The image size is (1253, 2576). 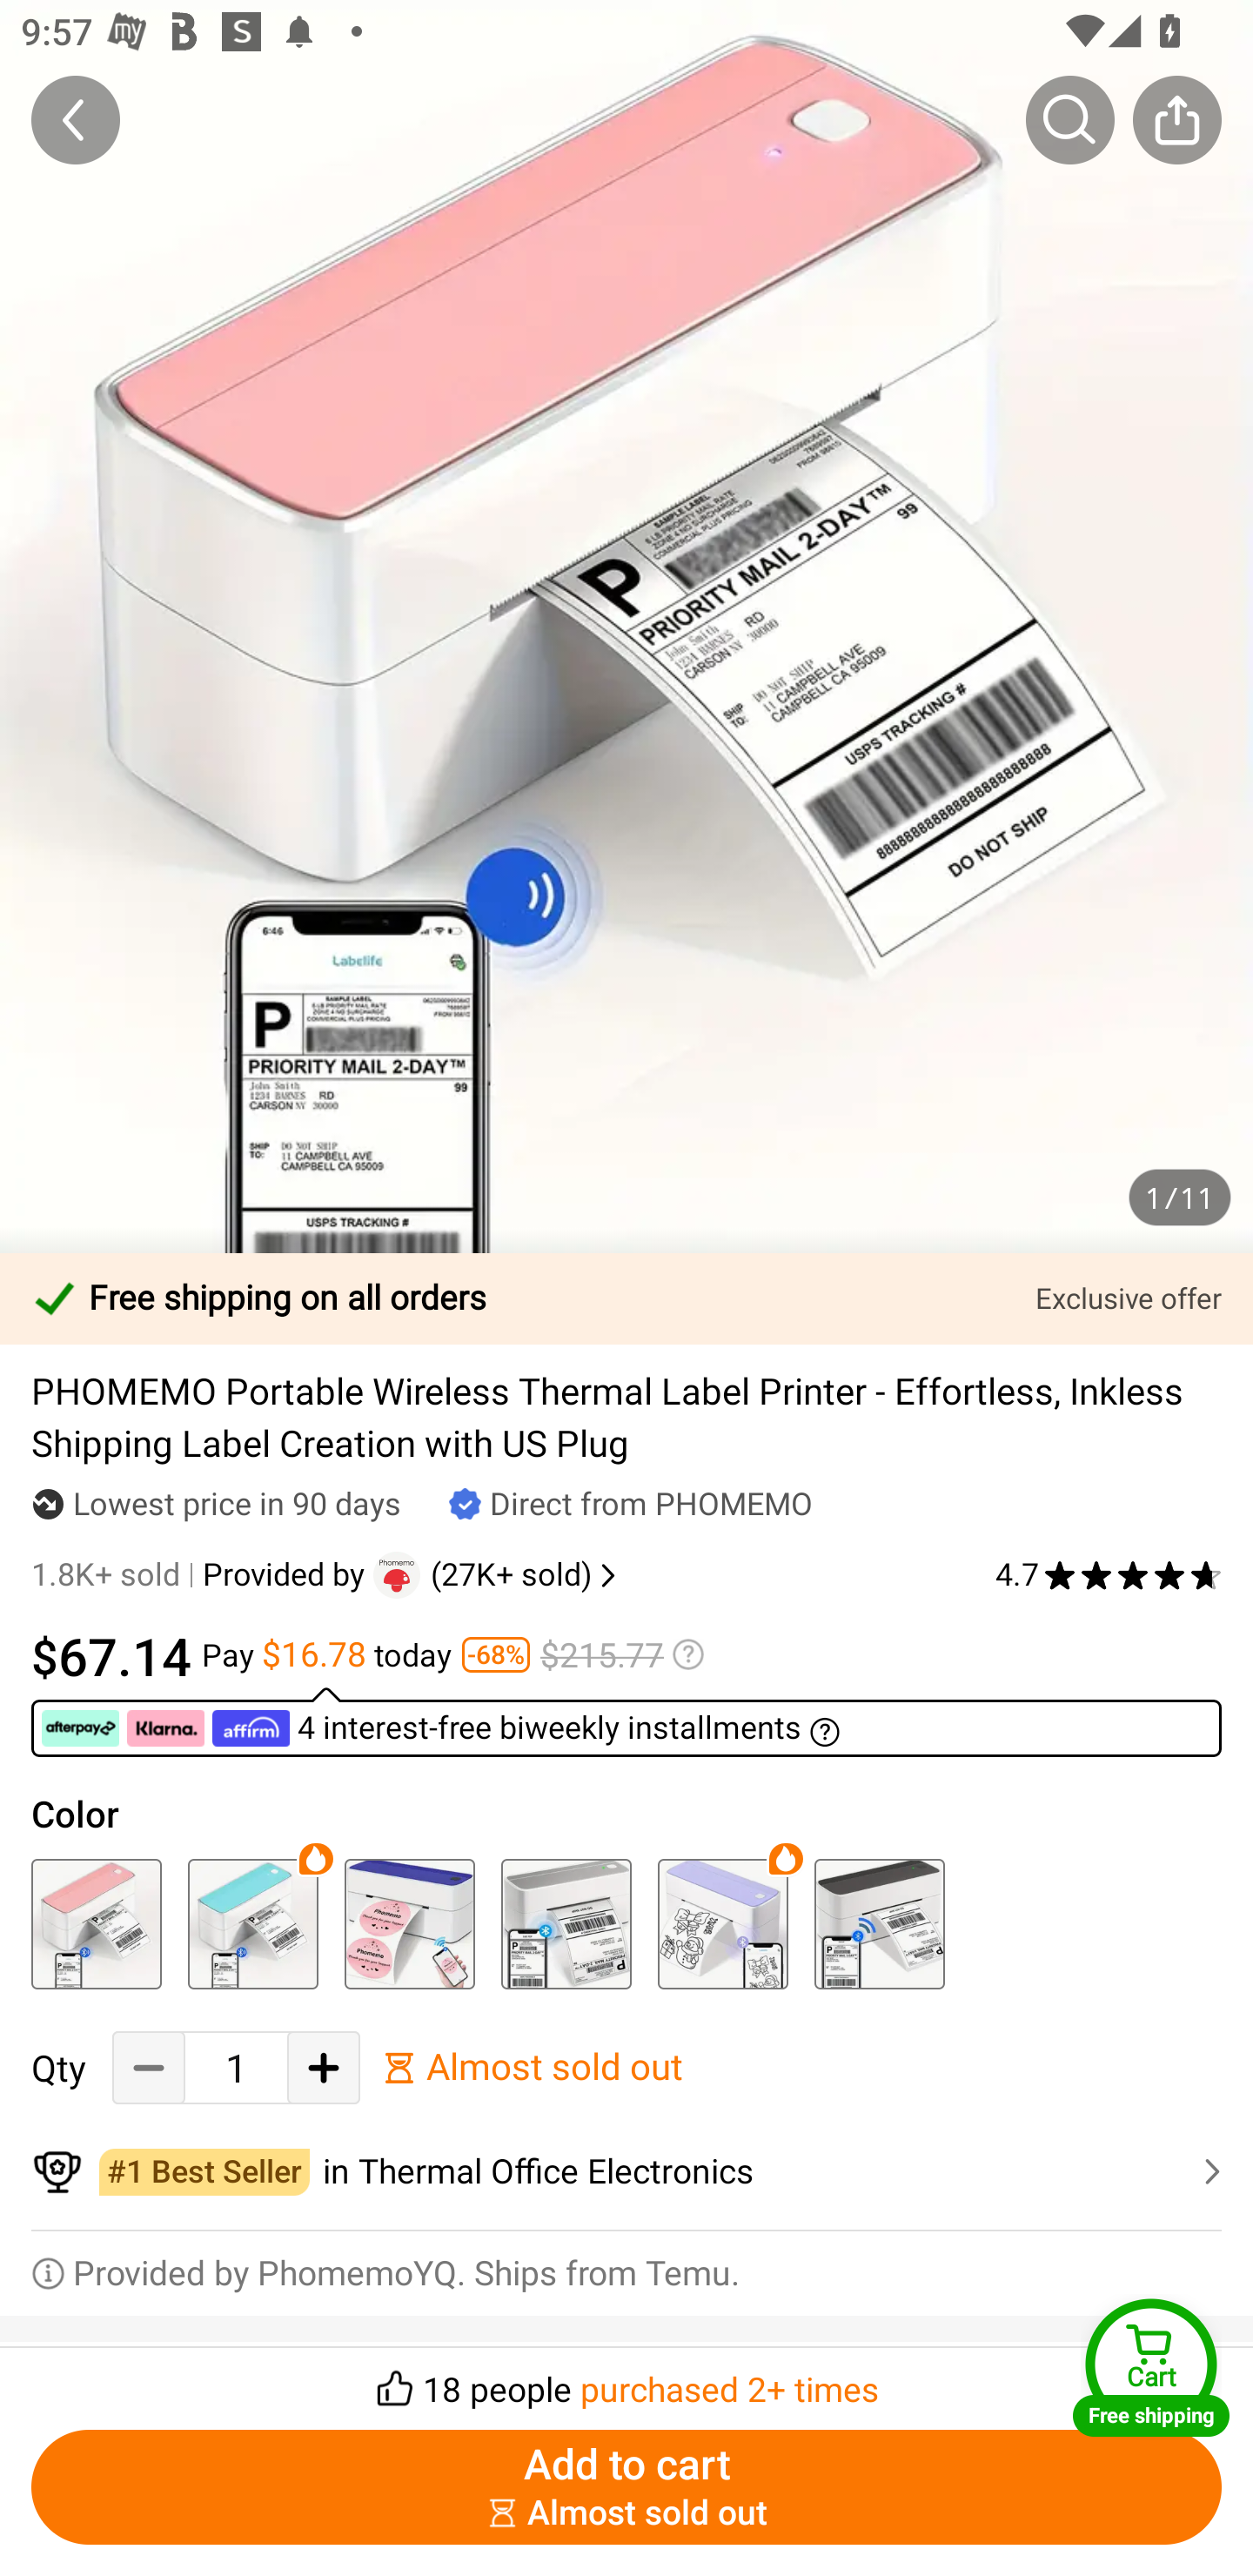 What do you see at coordinates (202, 1575) in the screenshot?
I see `1.8K+ sold Provided by ` at bounding box center [202, 1575].